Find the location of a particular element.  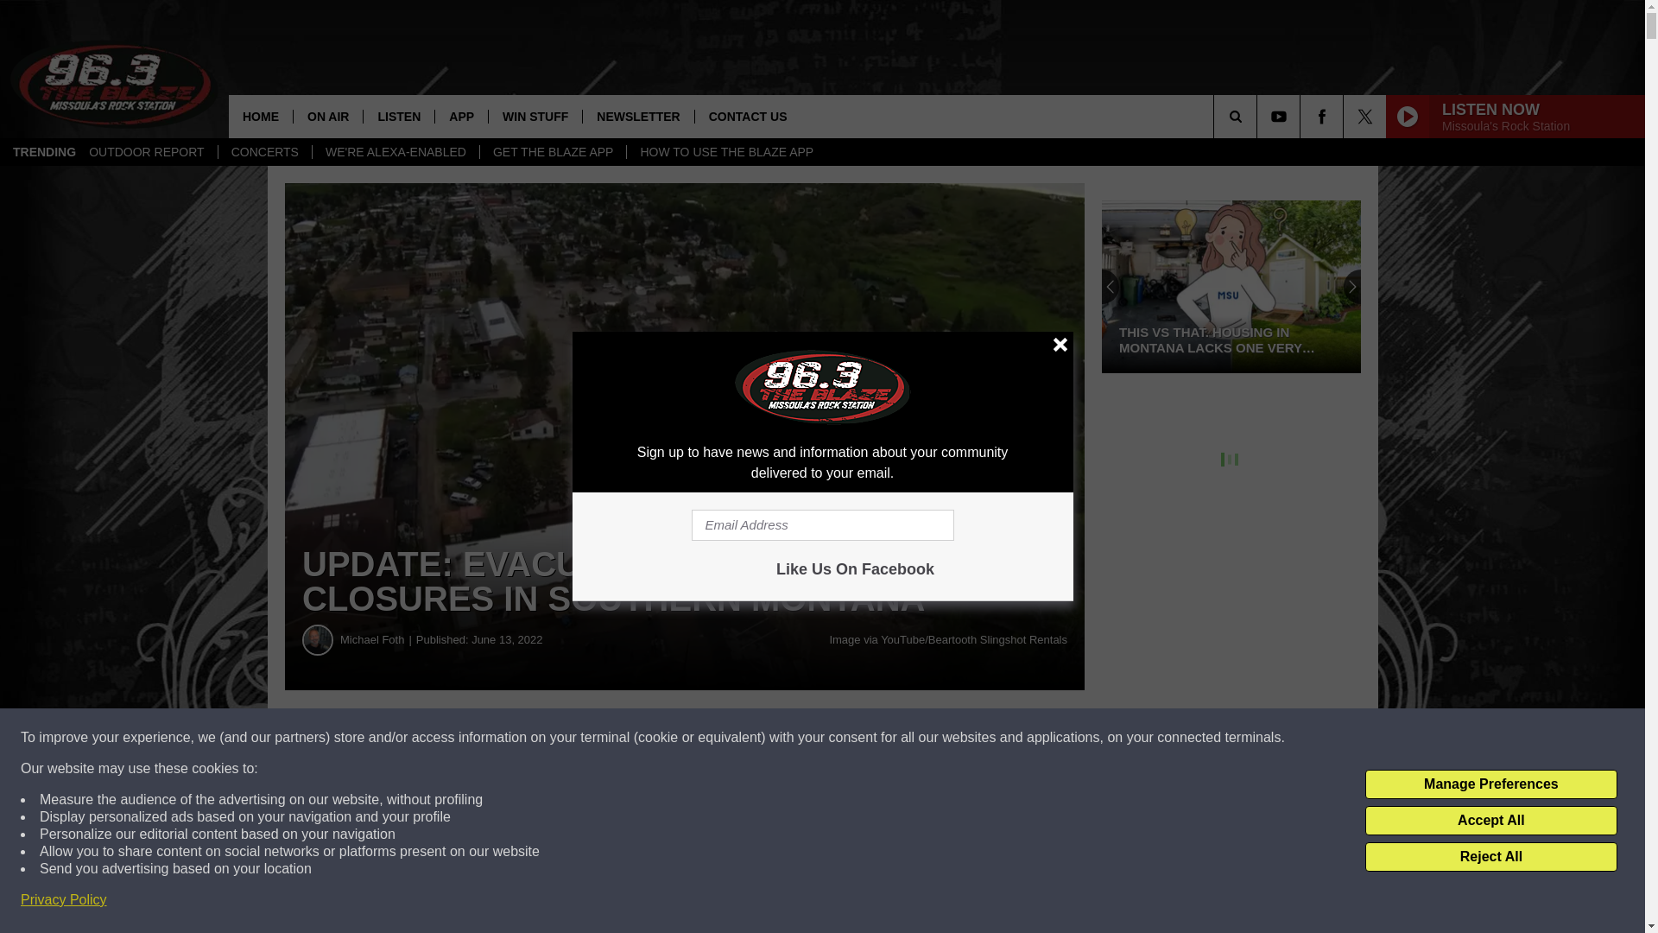

HOW TO USE THE BLAZE APP is located at coordinates (725, 152).